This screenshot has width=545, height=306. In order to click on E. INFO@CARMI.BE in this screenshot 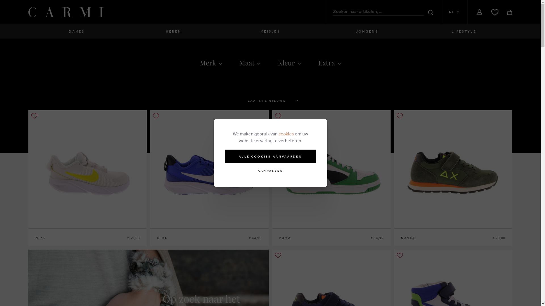, I will do `click(253, 240)`.